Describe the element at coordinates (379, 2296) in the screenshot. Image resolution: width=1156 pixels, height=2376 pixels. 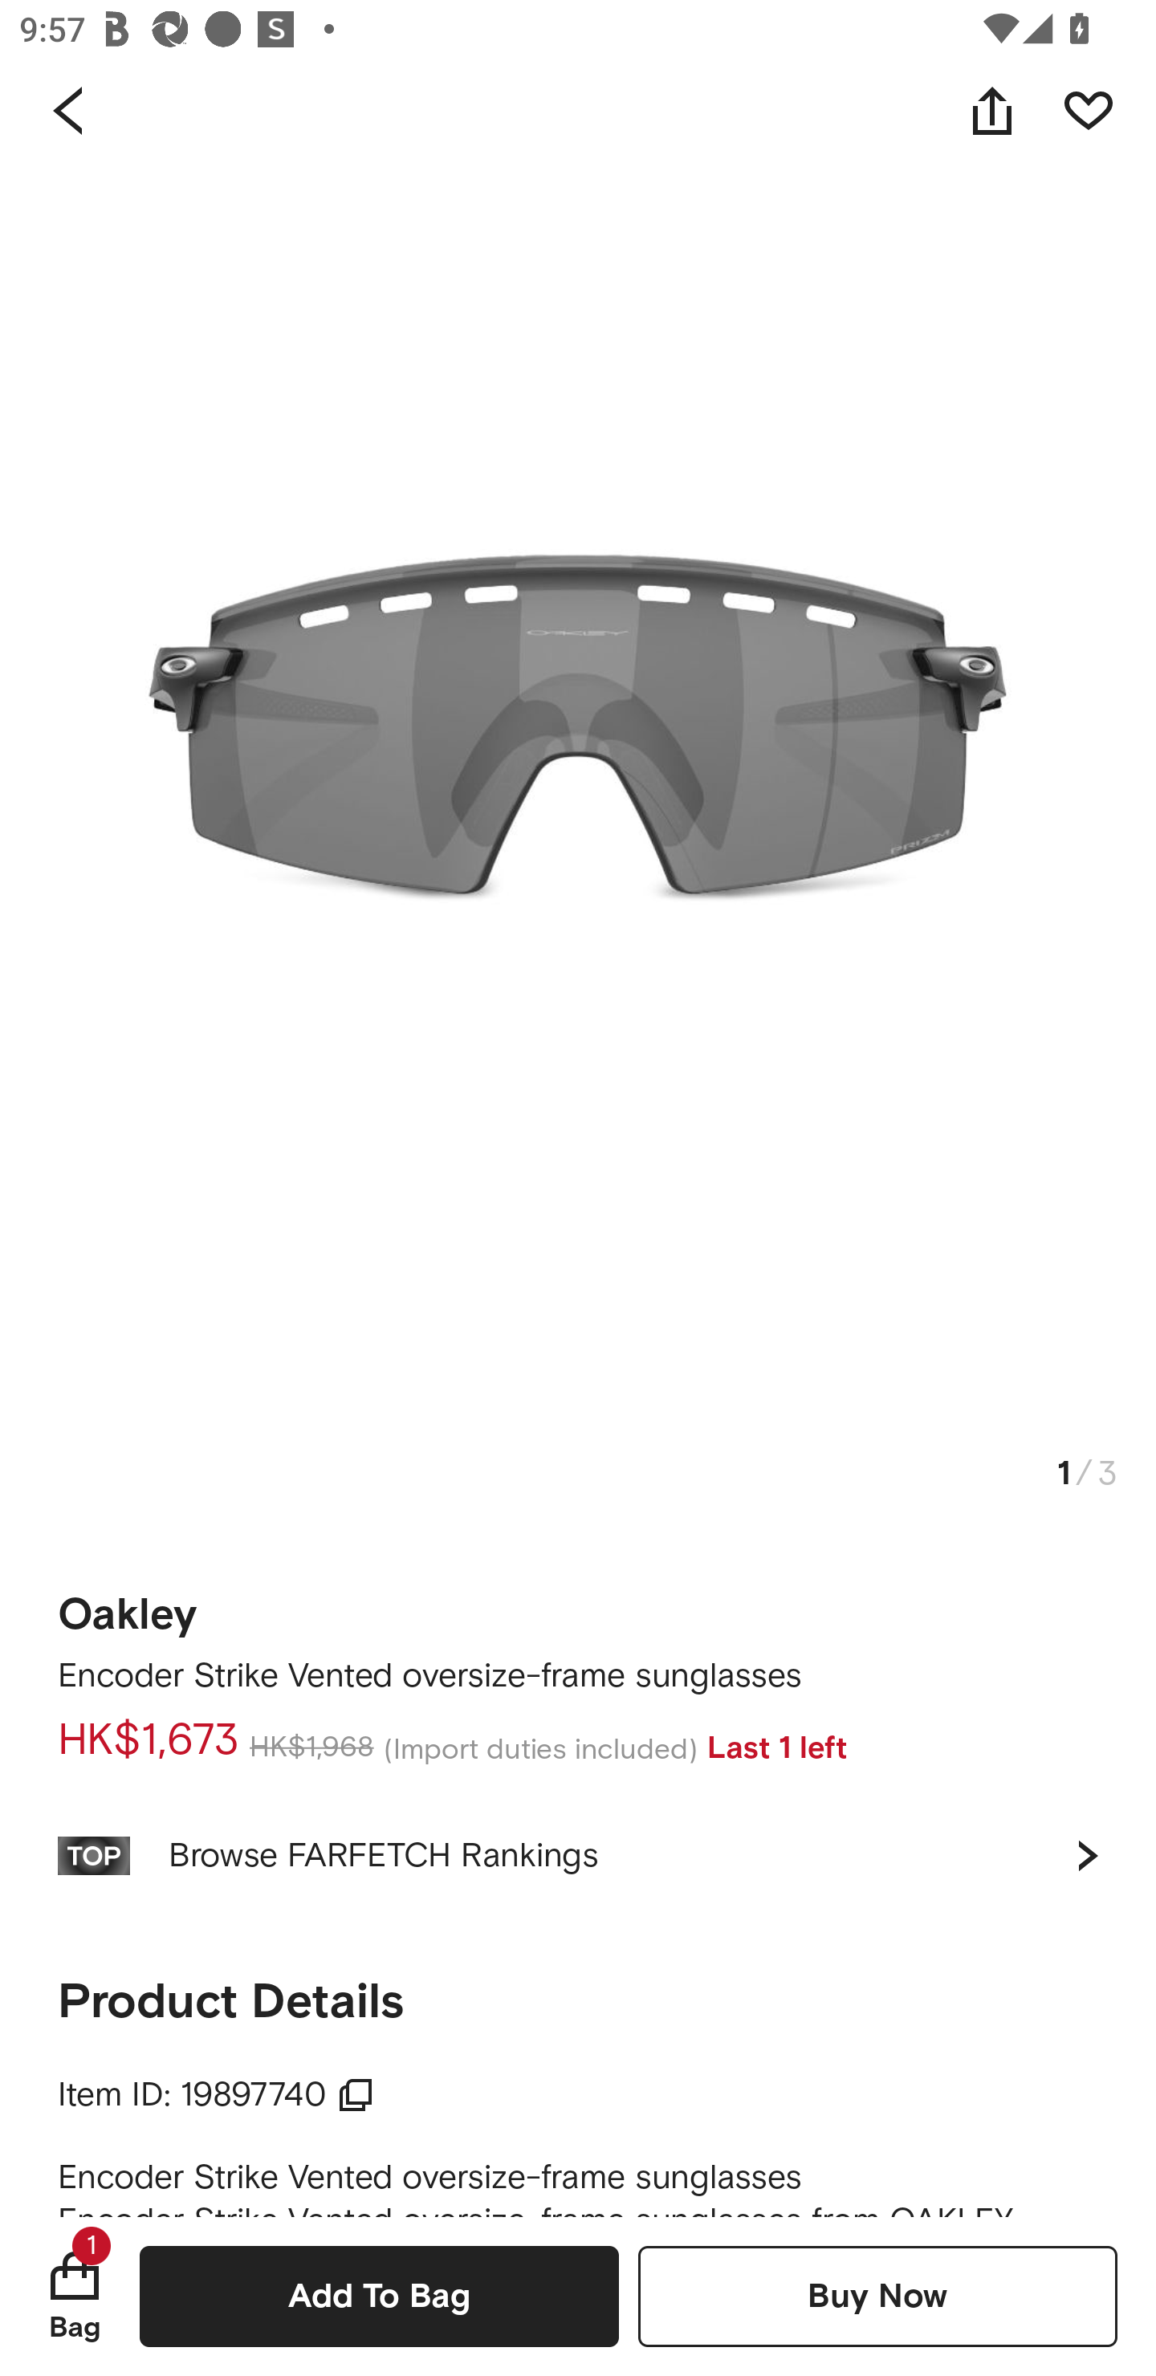
I see `Add To Bag` at that location.